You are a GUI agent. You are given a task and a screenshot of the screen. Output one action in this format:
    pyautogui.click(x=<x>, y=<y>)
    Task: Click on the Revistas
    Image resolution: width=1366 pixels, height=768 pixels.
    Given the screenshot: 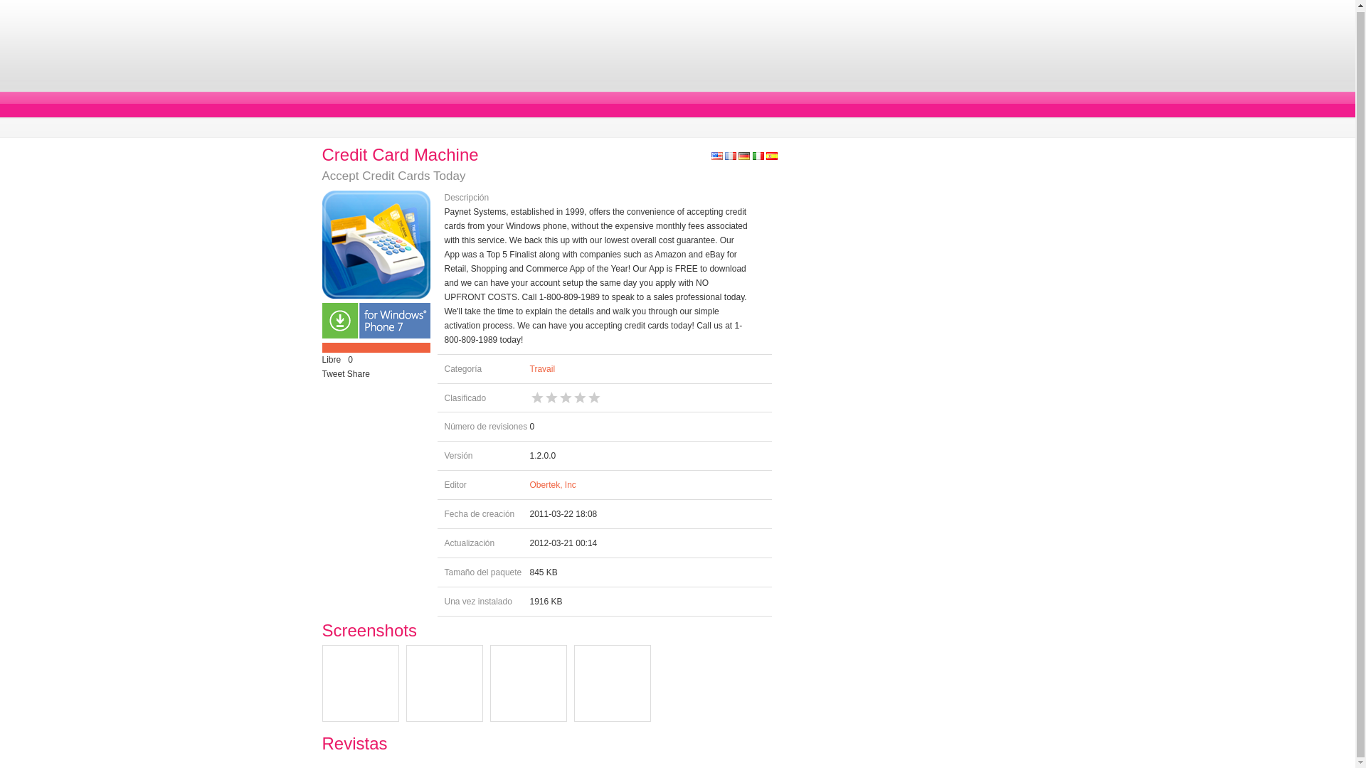 What is the action you would take?
    pyautogui.click(x=354, y=744)
    